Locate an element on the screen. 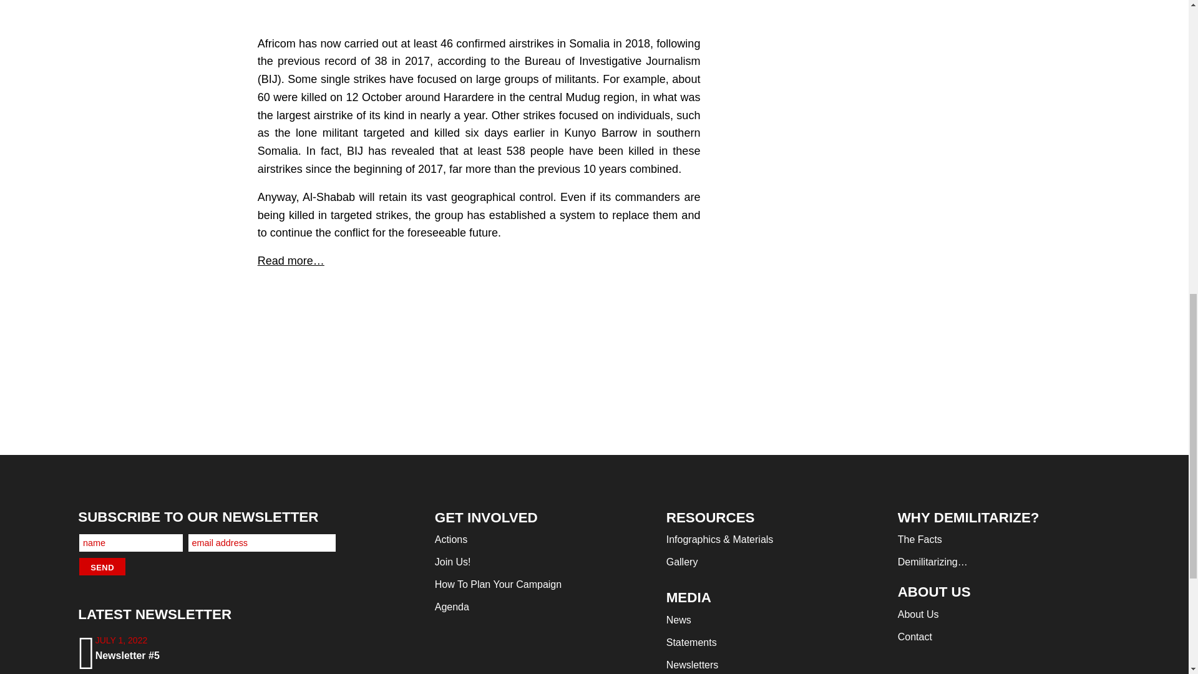 The image size is (1198, 674). send is located at coordinates (102, 567).